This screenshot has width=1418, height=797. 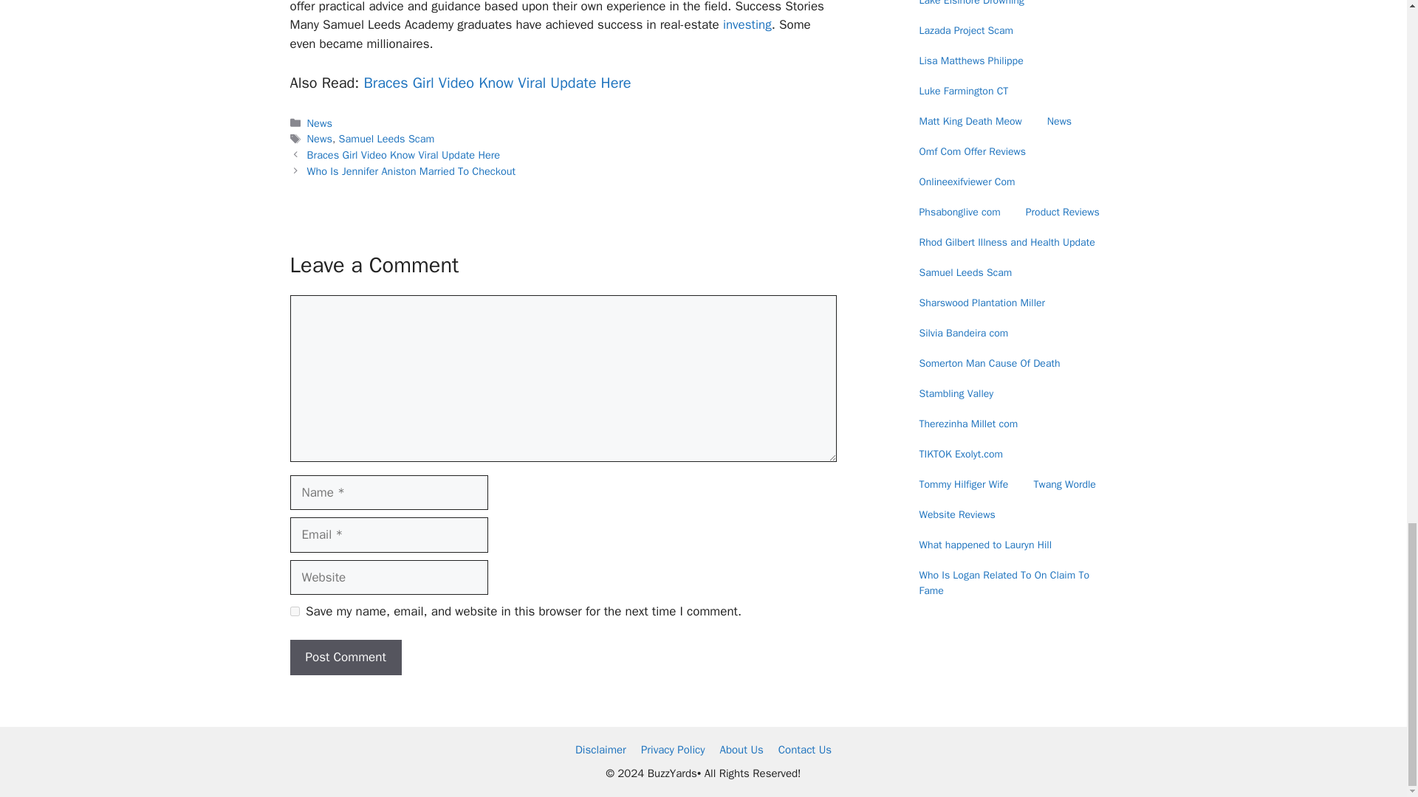 What do you see at coordinates (319, 139) in the screenshot?
I see `News` at bounding box center [319, 139].